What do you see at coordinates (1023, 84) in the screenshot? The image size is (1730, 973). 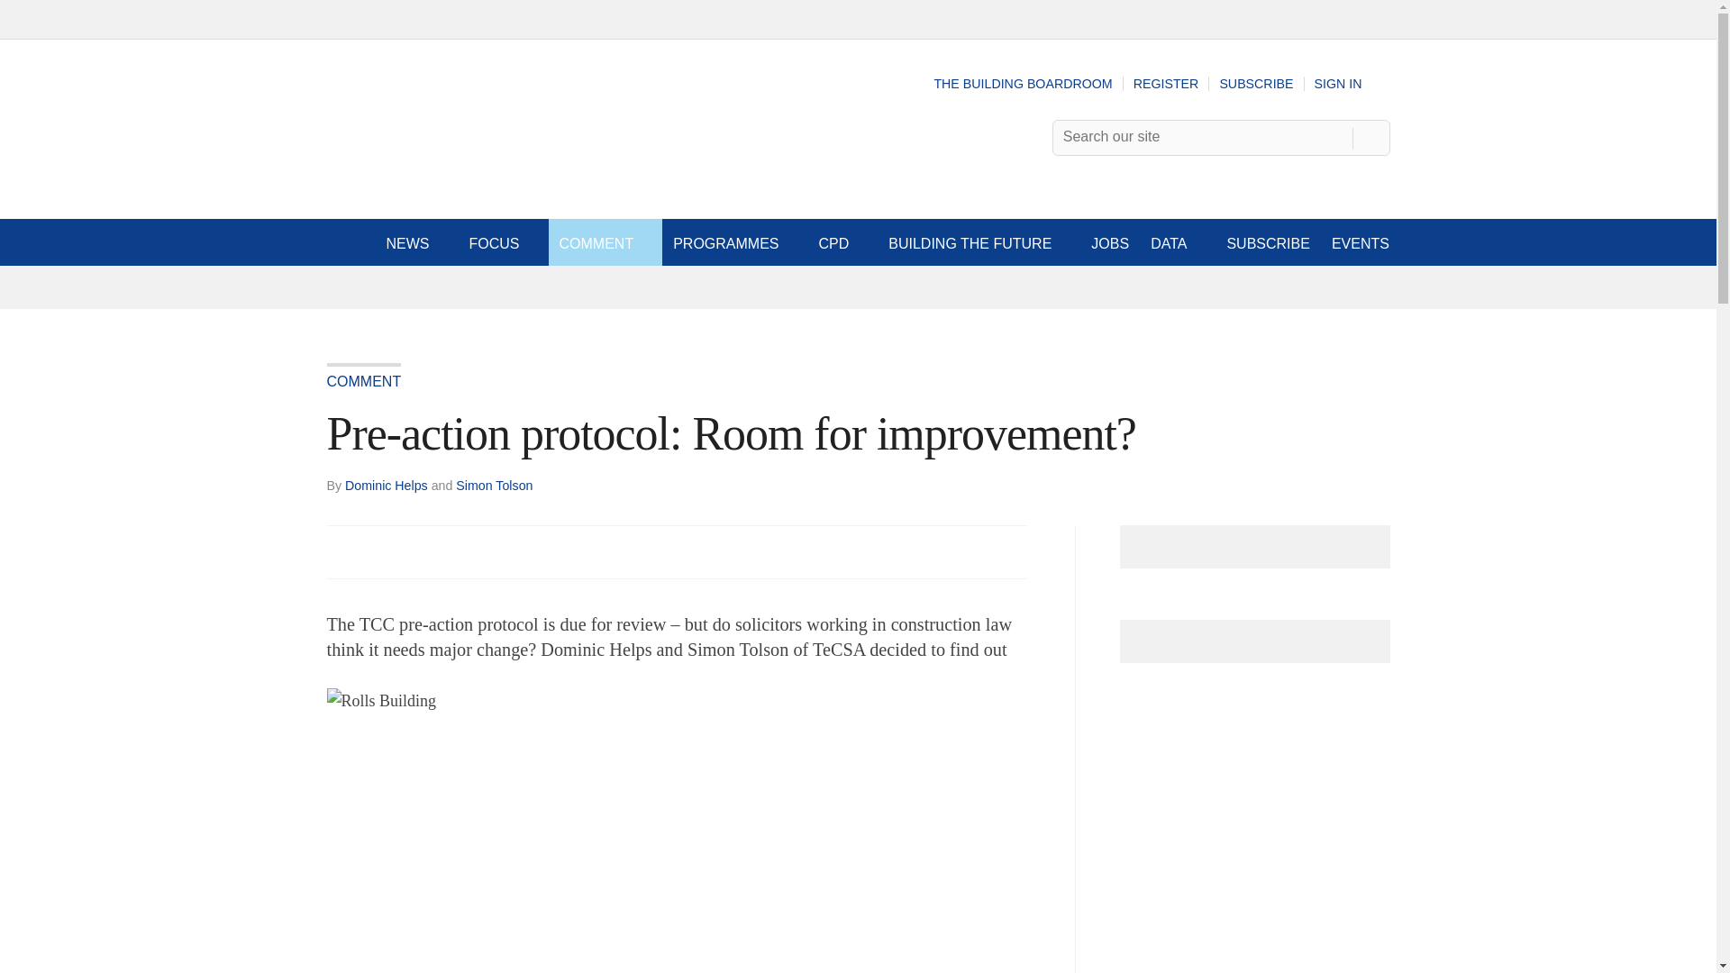 I see `THE BUILDING BOARDROOM` at bounding box center [1023, 84].